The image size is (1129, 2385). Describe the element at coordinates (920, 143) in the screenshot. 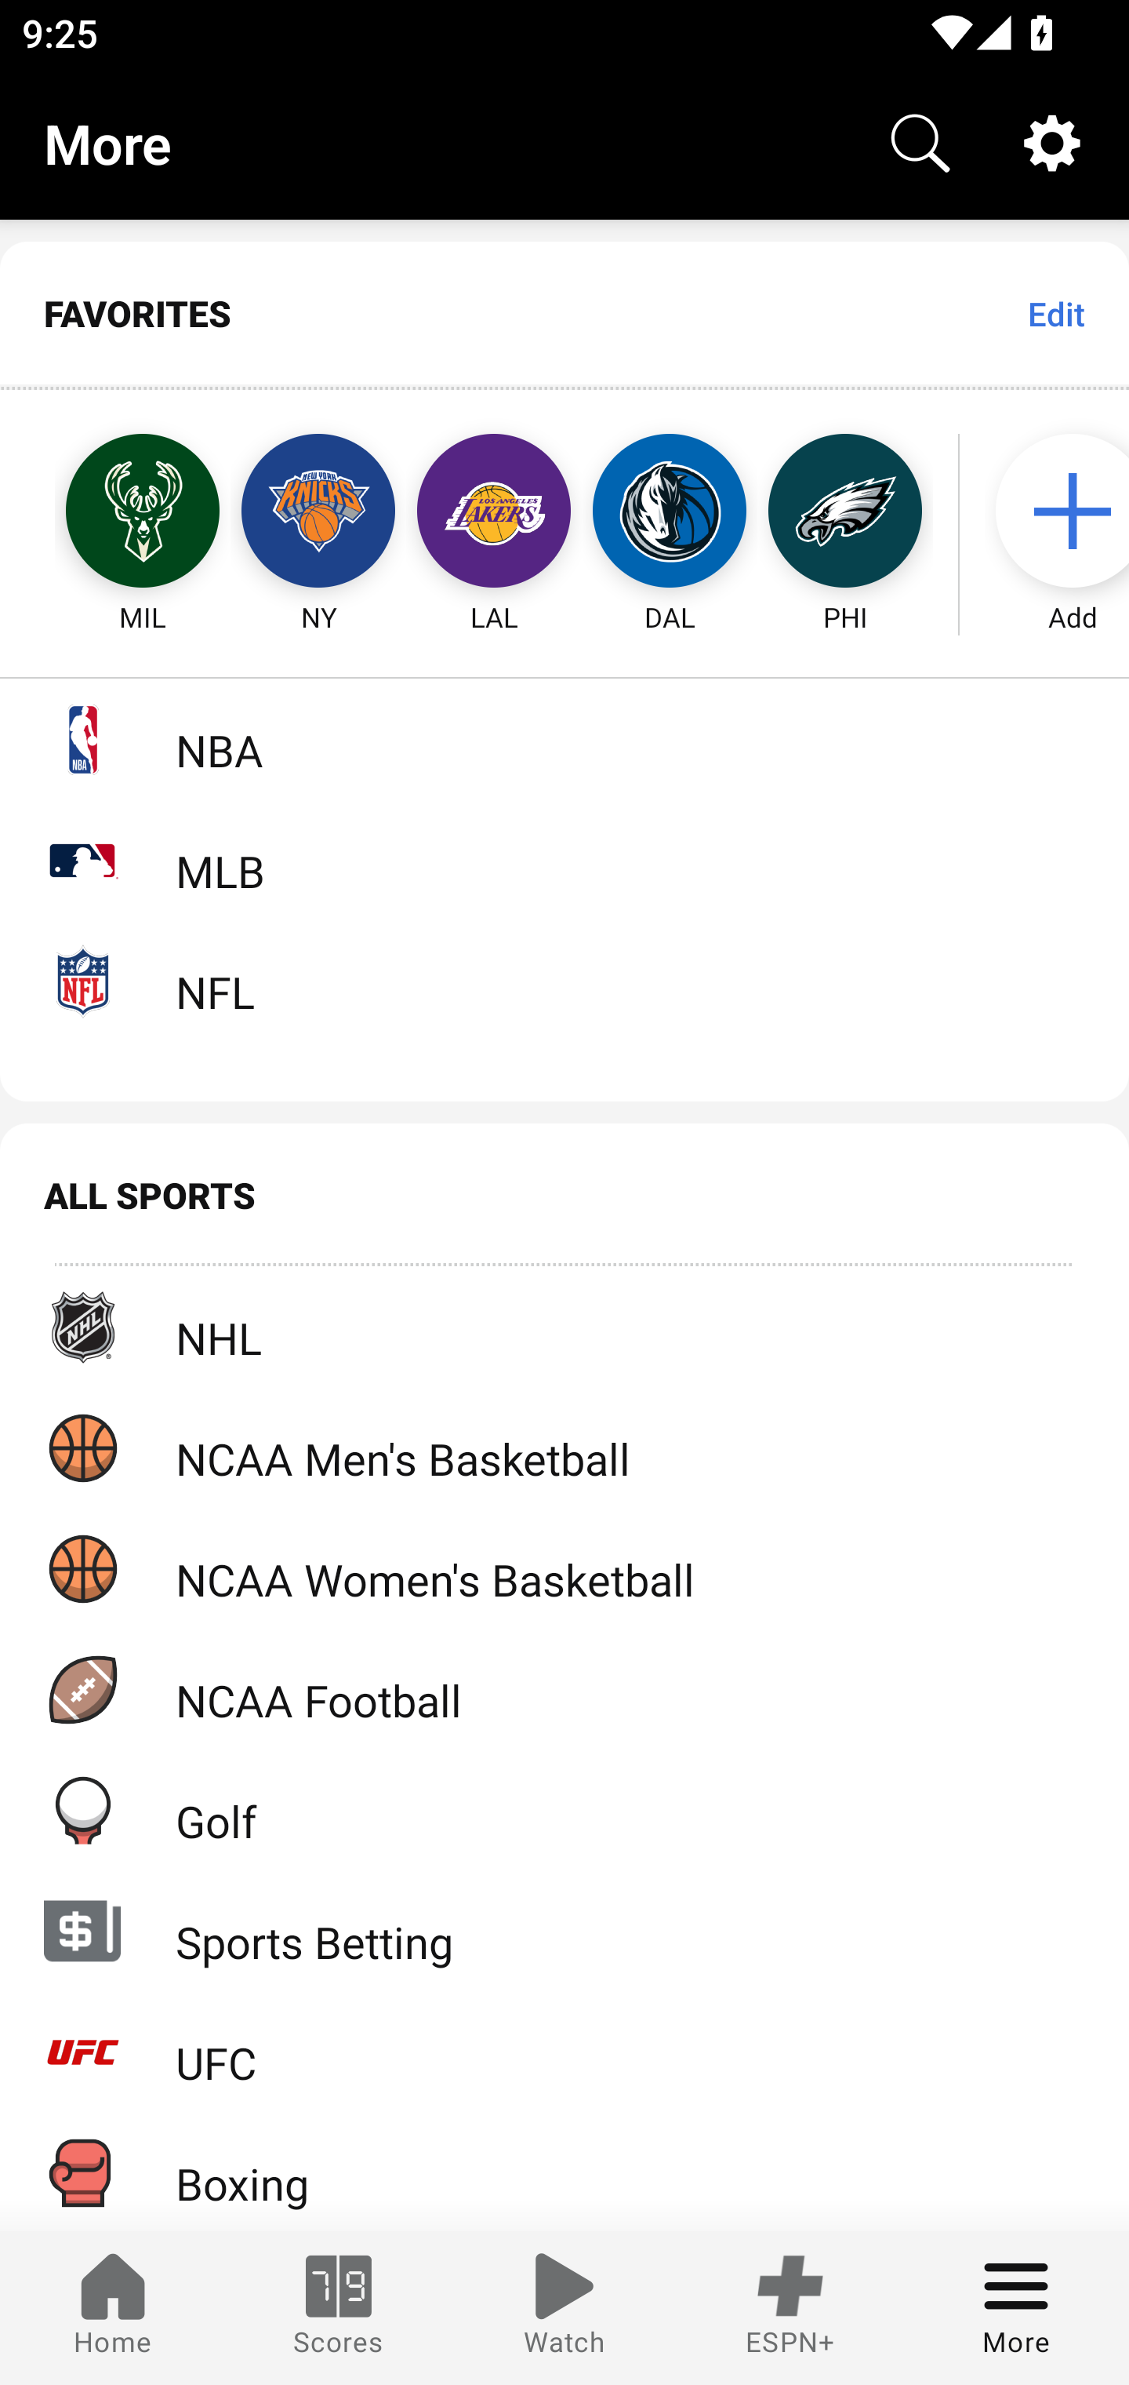

I see `Search` at that location.